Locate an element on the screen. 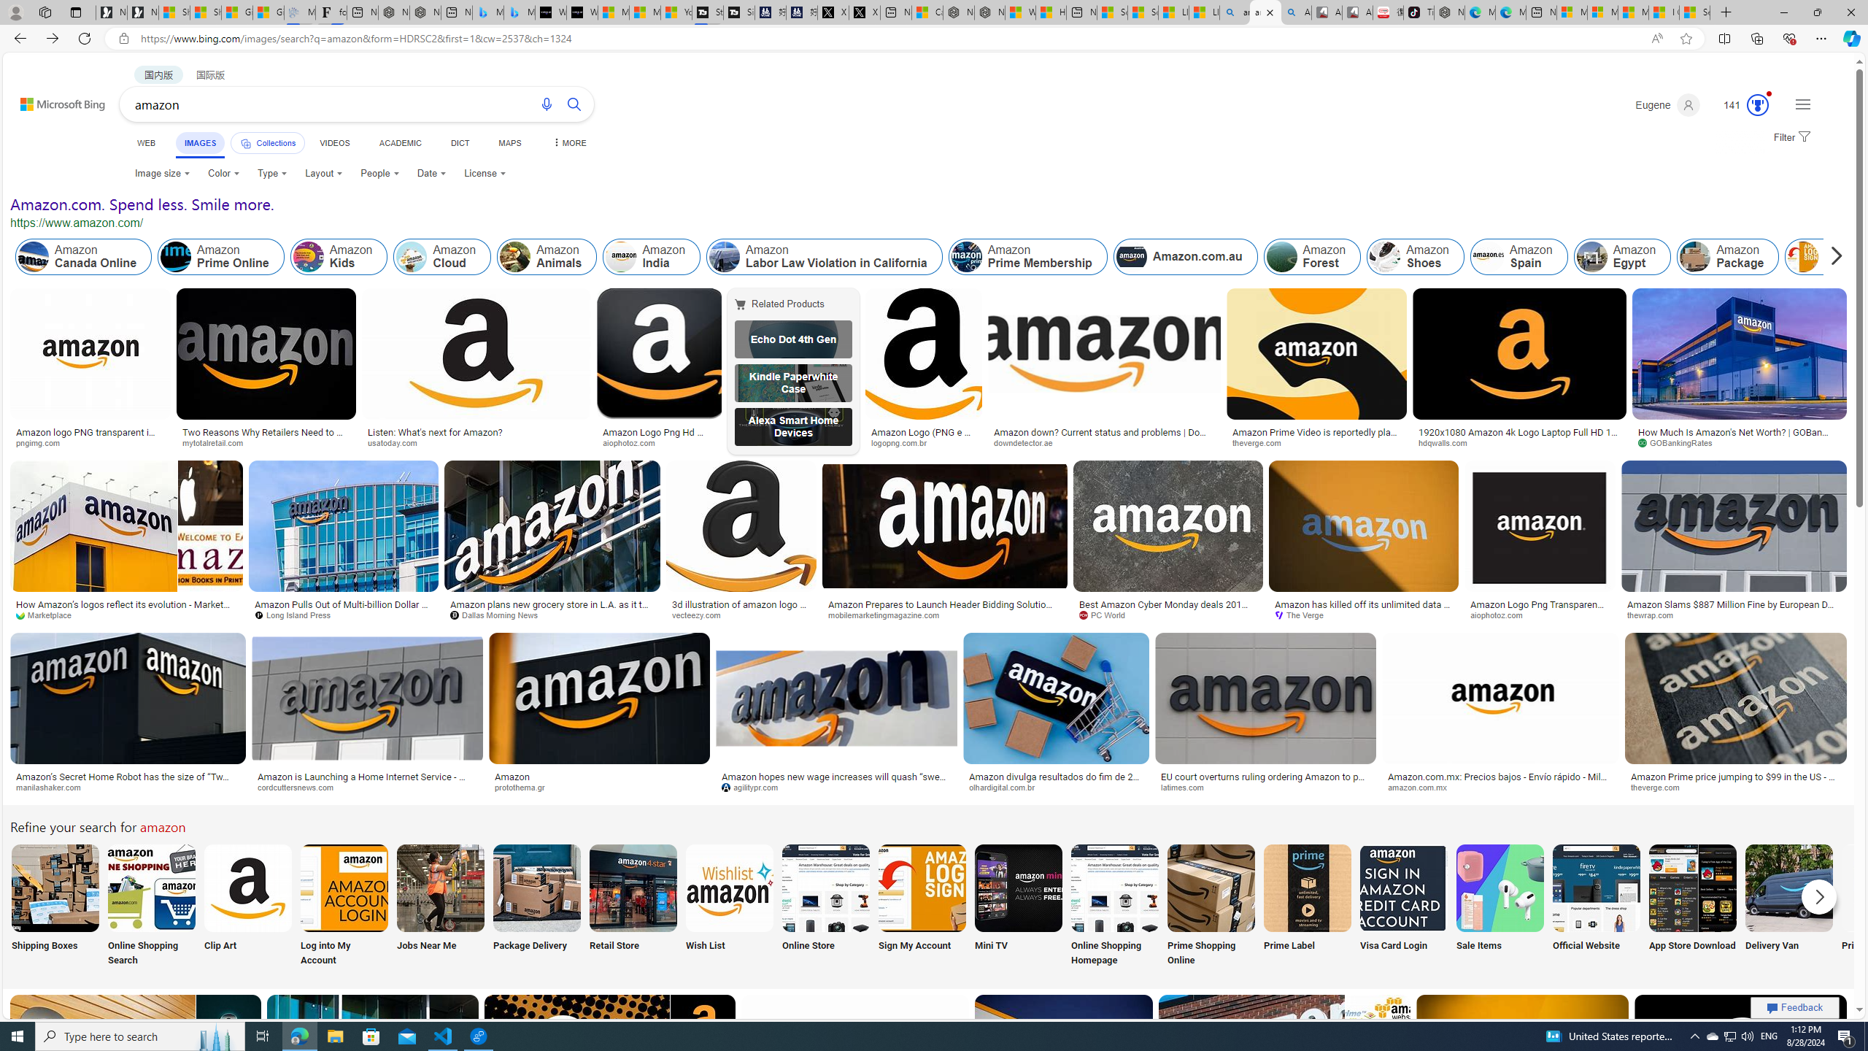 The height and width of the screenshot is (1051, 1868). Amazon Kids is located at coordinates (337, 257).